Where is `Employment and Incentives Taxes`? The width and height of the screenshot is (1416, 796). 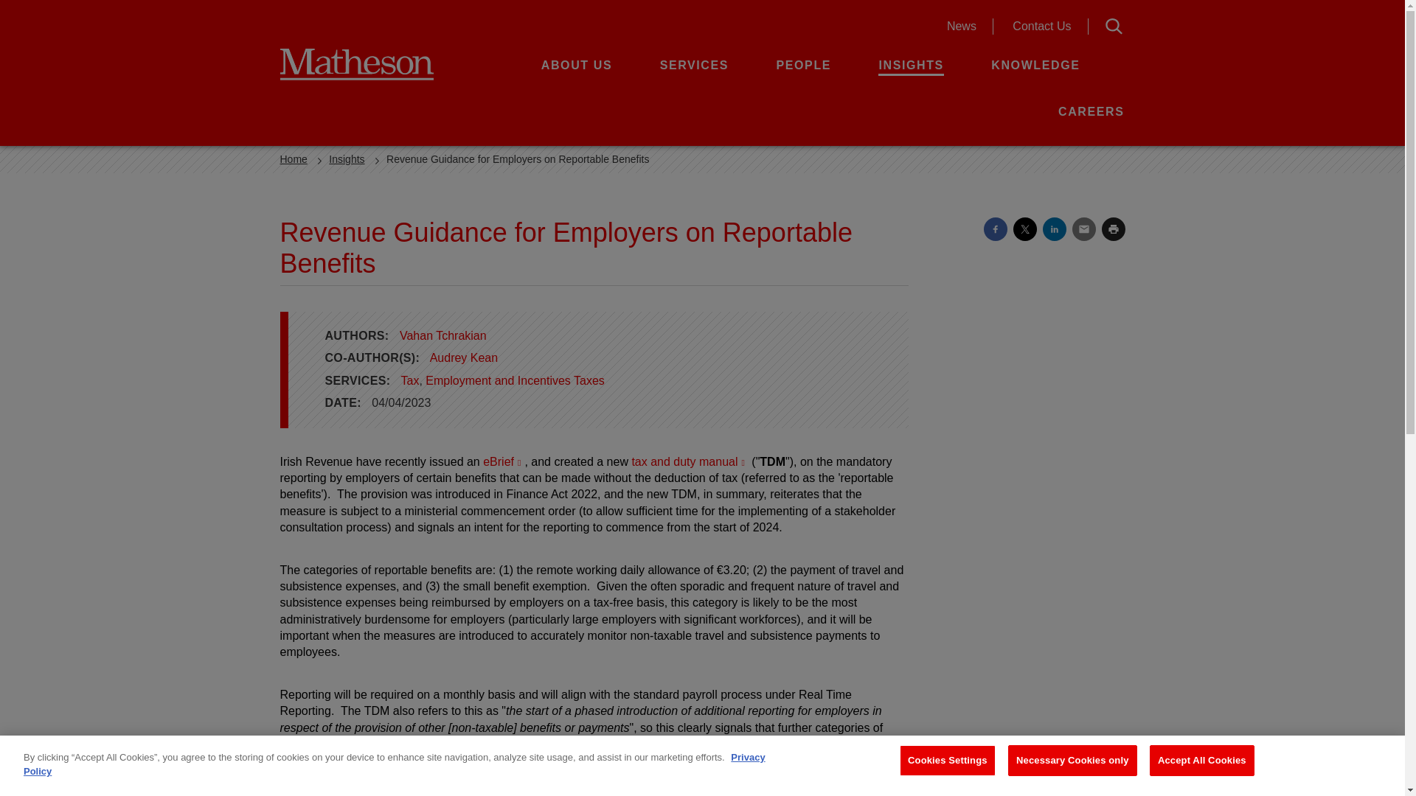 Employment and Incentives Taxes is located at coordinates (515, 380).